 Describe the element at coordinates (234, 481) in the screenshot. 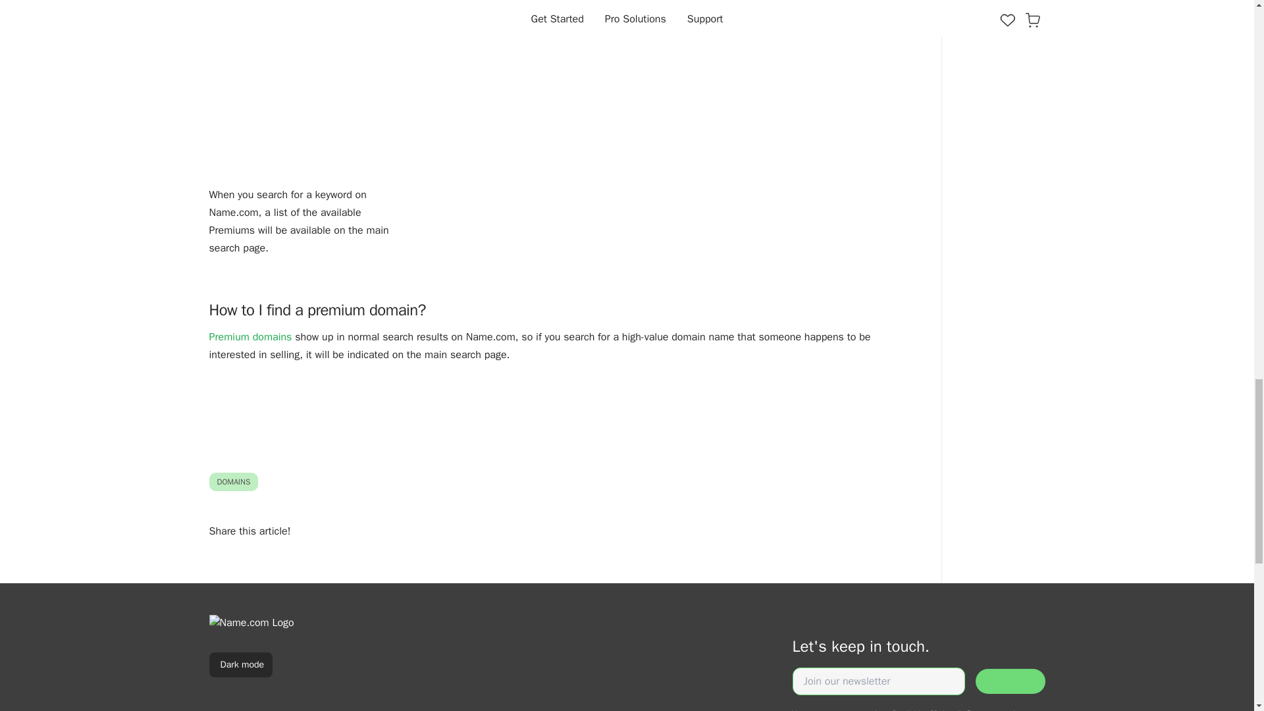

I see `DOMAINS` at that location.